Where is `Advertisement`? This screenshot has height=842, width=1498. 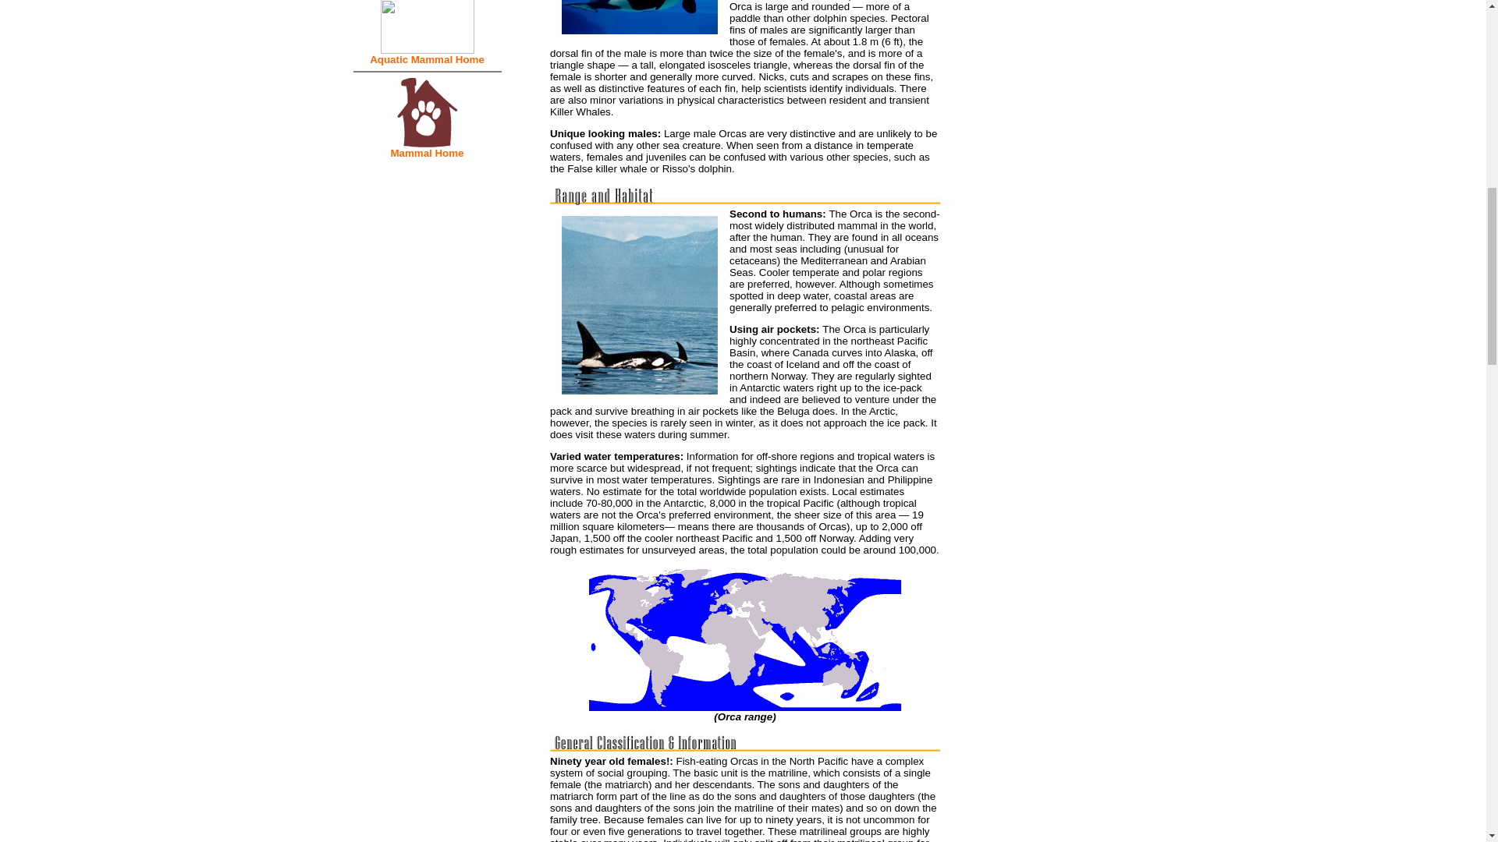 Advertisement is located at coordinates (1052, 61).